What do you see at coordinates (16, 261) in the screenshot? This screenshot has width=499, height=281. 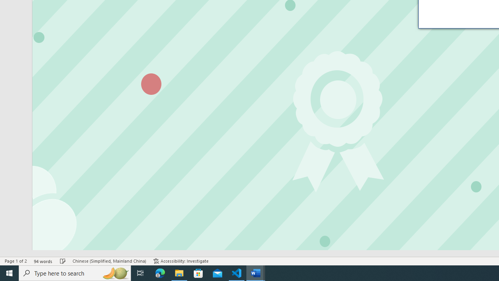 I see `Page Number Page 1 of 2` at bounding box center [16, 261].